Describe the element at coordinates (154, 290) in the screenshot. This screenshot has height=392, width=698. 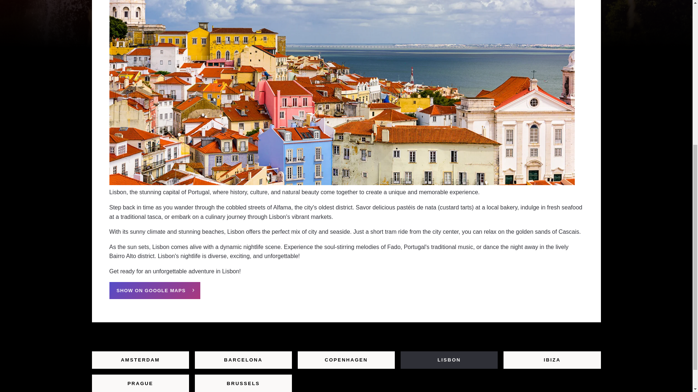
I see `SHOW ON GOOGLE MAPS` at that location.